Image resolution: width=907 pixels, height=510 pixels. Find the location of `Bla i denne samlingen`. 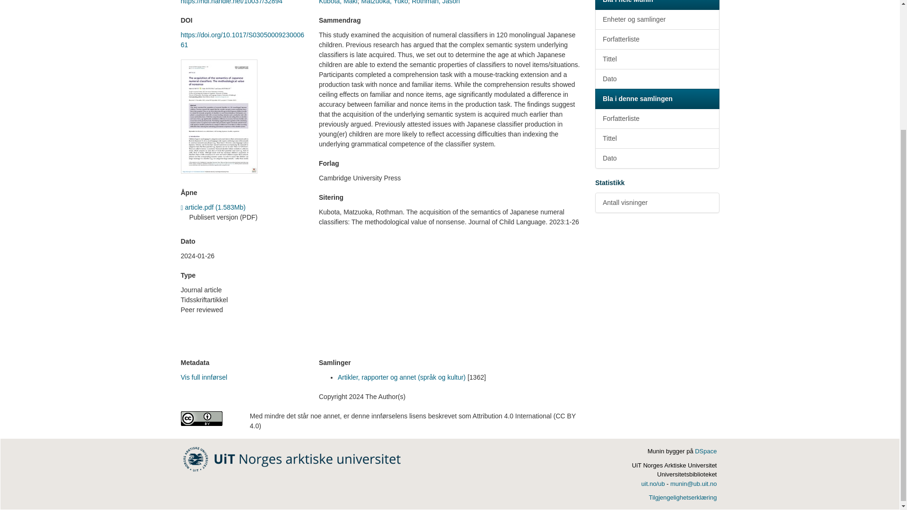

Bla i denne samlingen is located at coordinates (657, 99).